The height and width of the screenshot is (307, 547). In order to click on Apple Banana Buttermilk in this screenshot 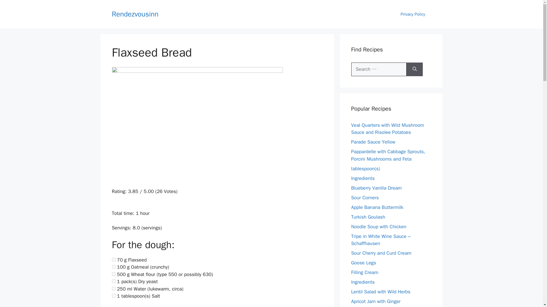, I will do `click(377, 207)`.